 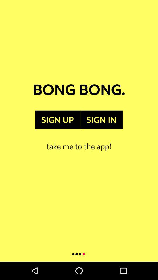 What do you see at coordinates (101, 120) in the screenshot?
I see `jump until the sign in item` at bounding box center [101, 120].